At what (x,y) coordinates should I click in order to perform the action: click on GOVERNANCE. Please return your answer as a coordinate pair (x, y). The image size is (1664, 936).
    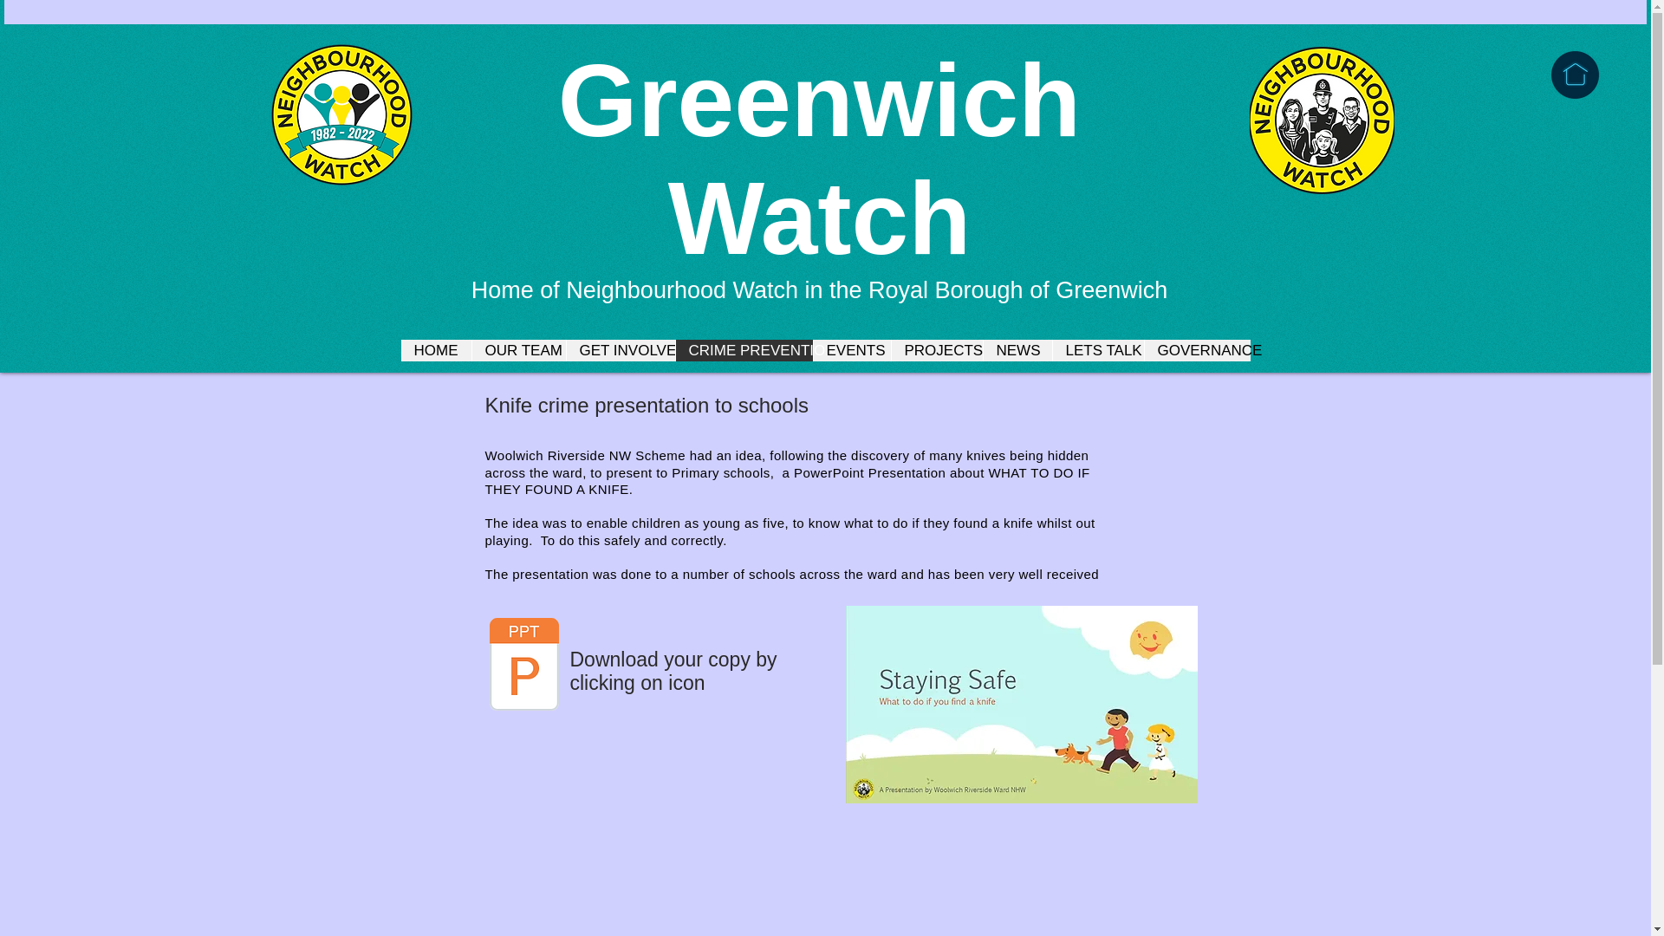
    Looking at the image, I should click on (1198, 350).